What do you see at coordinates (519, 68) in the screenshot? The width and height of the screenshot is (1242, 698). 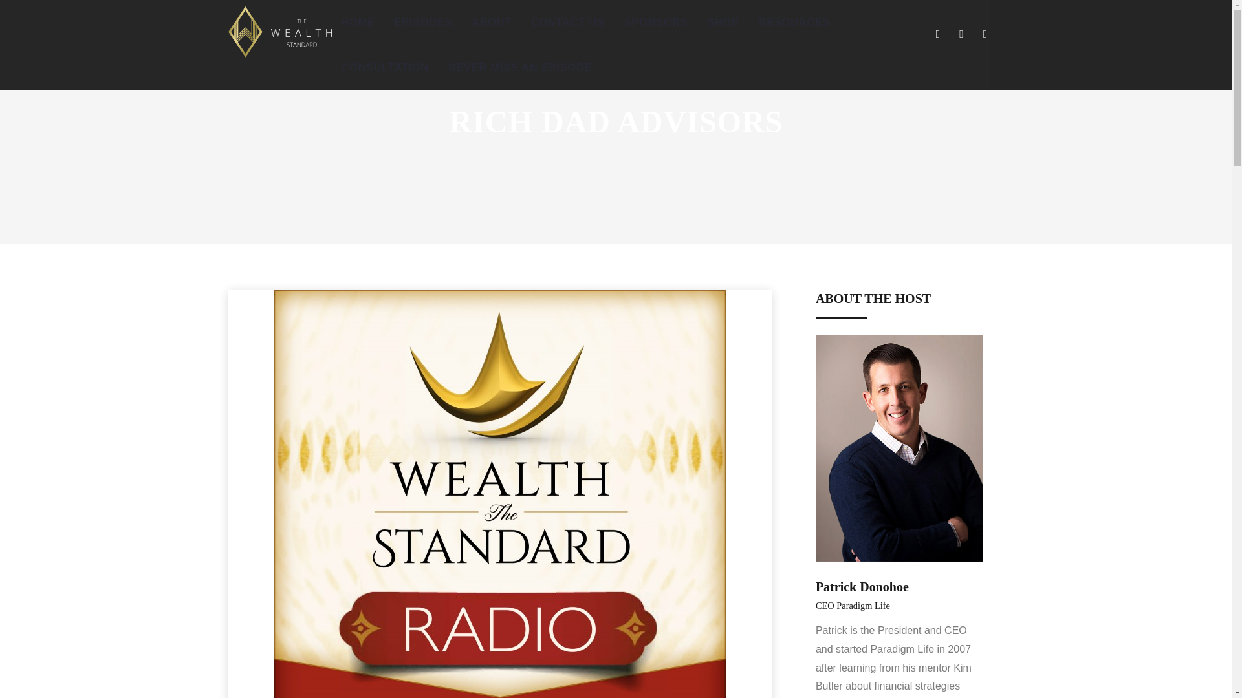 I see `NEVER MISS AN EPISODE` at bounding box center [519, 68].